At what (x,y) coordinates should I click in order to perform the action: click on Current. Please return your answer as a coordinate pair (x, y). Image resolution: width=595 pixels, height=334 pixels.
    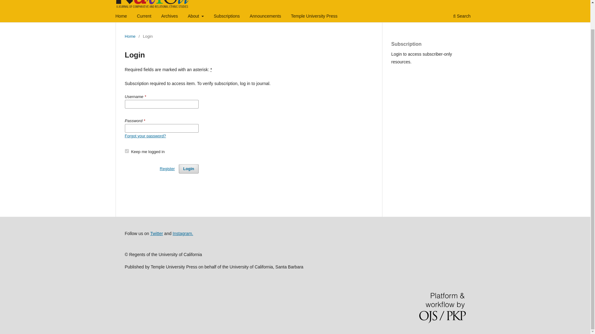
    Looking at the image, I should click on (144, 17).